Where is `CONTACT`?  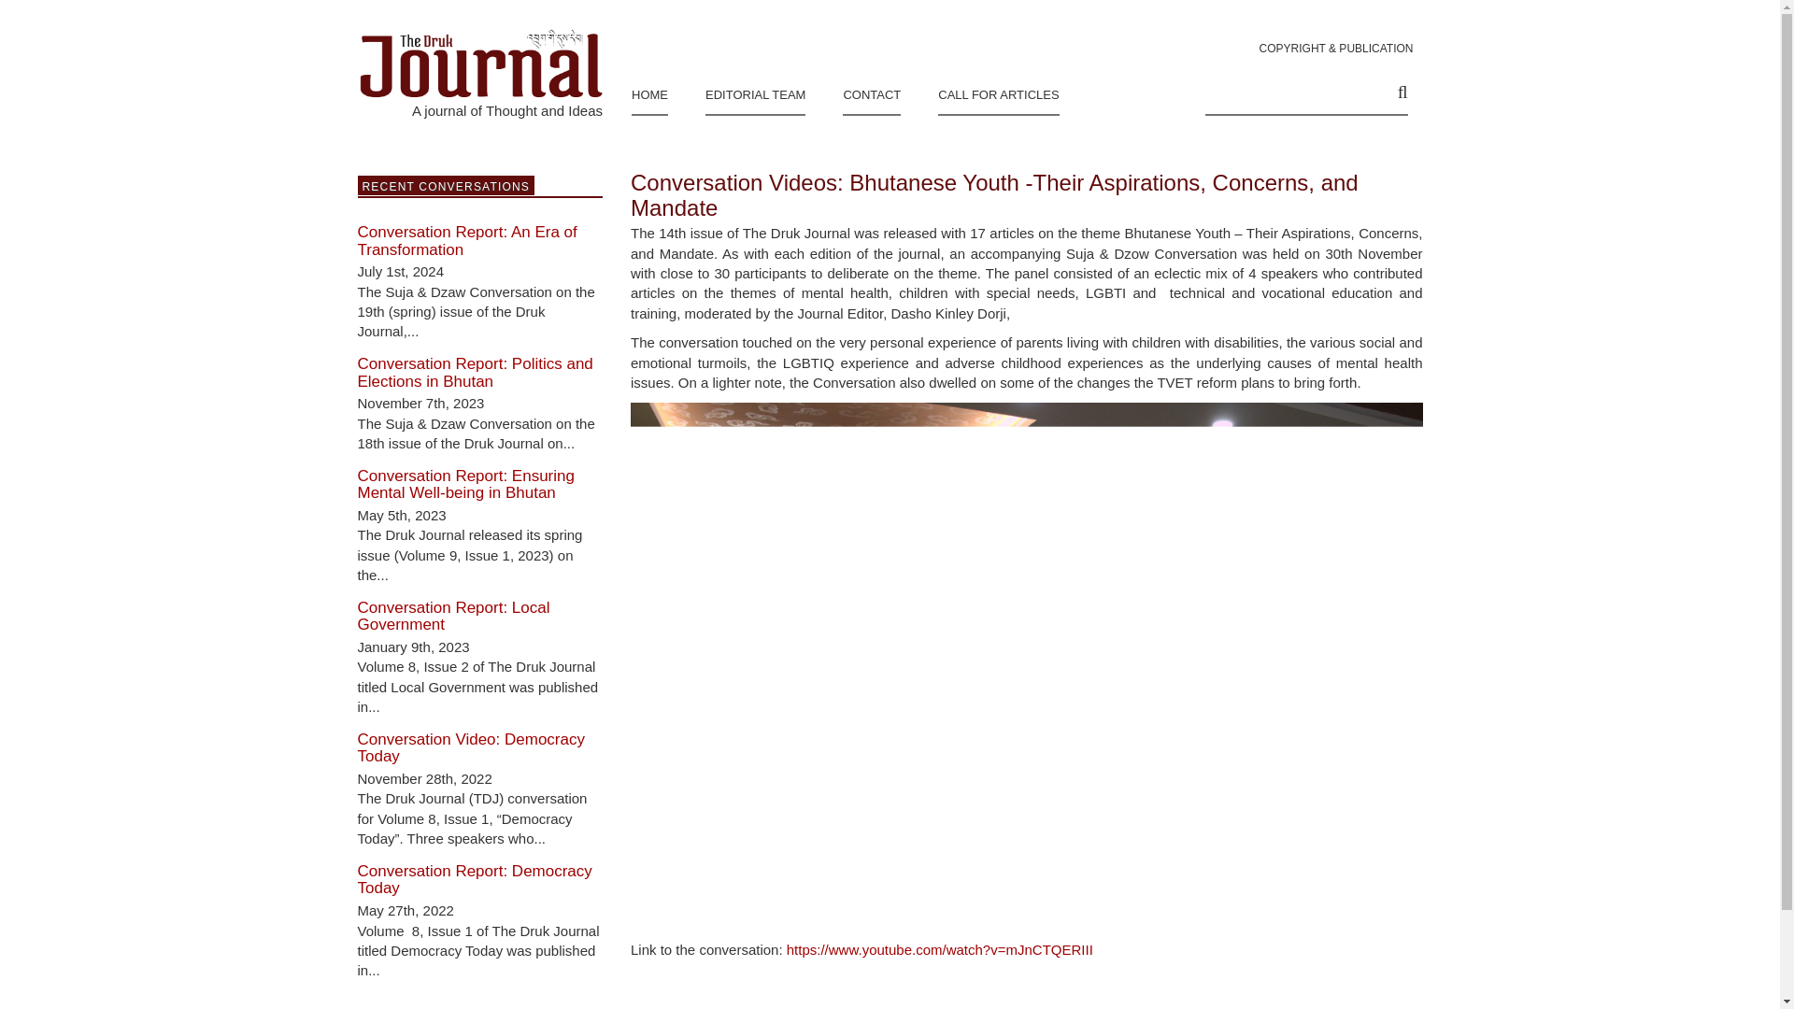 CONTACT is located at coordinates (871, 92).